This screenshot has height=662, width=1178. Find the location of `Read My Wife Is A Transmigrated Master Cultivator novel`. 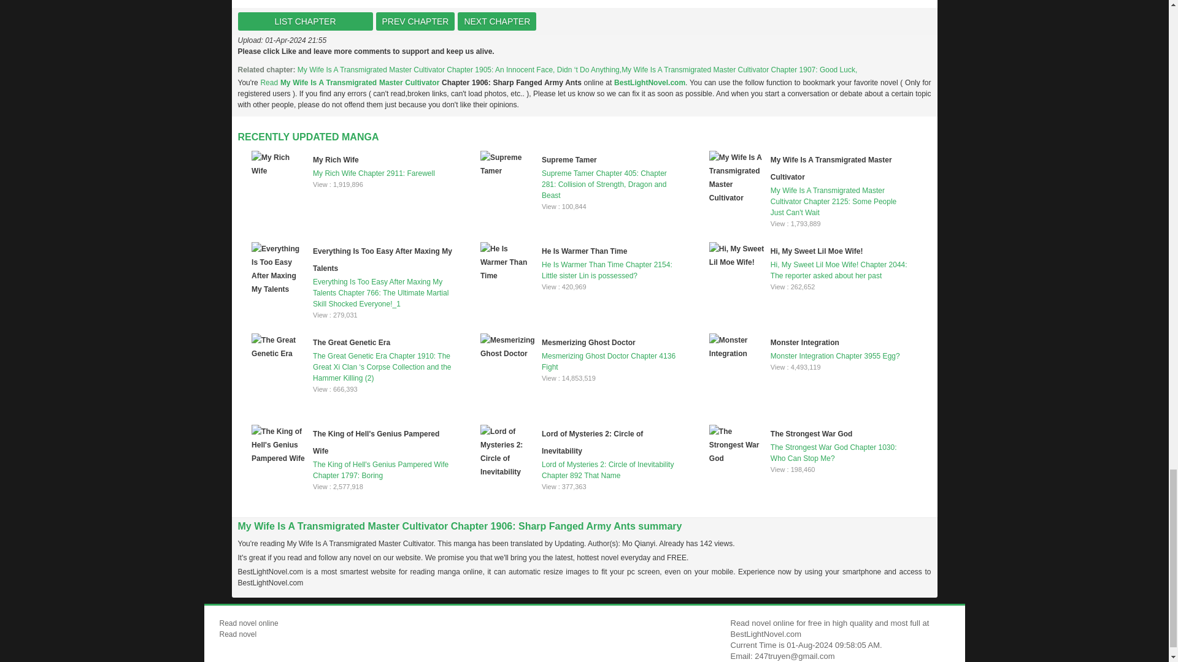

Read My Wife Is A Transmigrated Master Cultivator novel is located at coordinates (351, 82).